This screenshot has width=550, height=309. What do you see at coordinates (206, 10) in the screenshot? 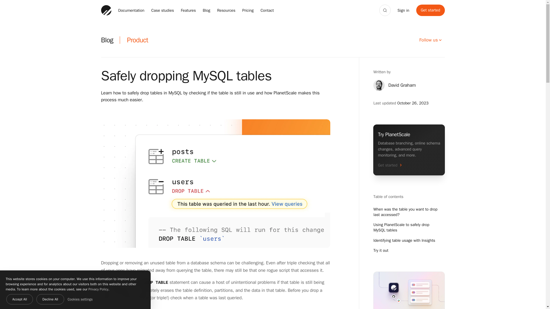
I see `Blog` at bounding box center [206, 10].